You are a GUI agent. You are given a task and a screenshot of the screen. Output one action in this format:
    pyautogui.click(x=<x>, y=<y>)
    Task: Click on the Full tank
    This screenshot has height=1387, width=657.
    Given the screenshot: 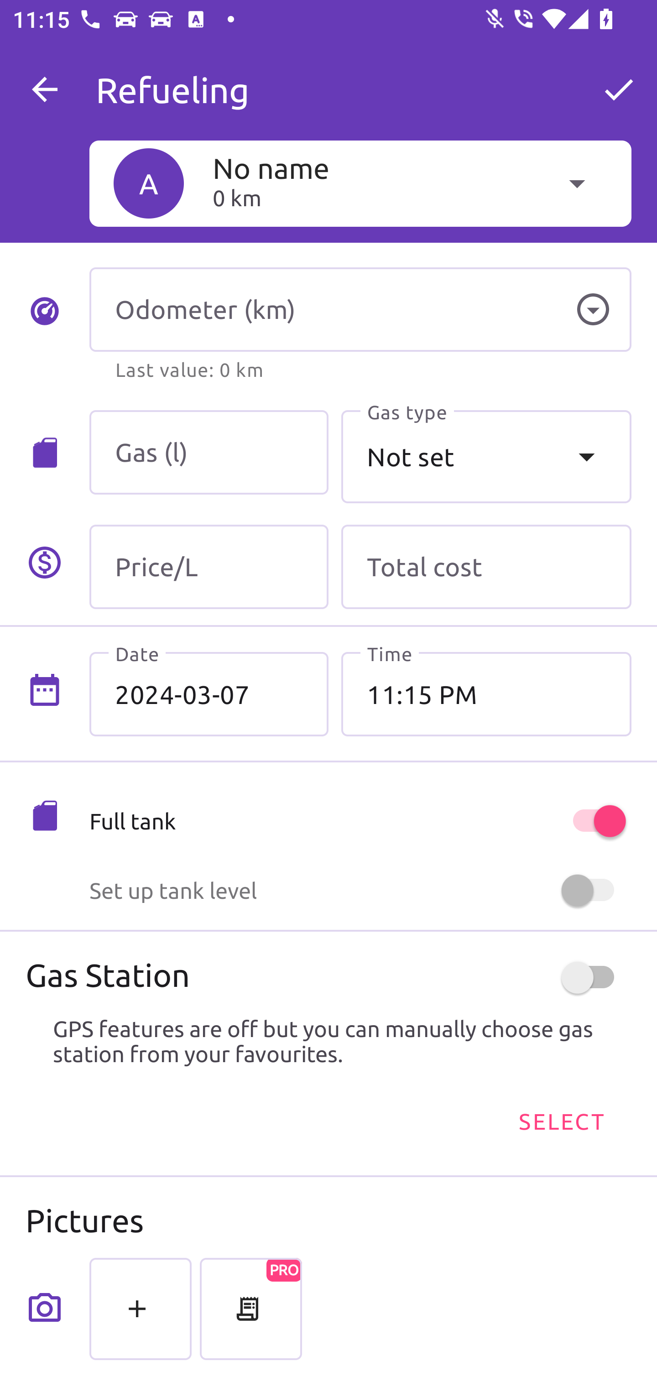 What is the action you would take?
    pyautogui.click(x=360, y=821)
    